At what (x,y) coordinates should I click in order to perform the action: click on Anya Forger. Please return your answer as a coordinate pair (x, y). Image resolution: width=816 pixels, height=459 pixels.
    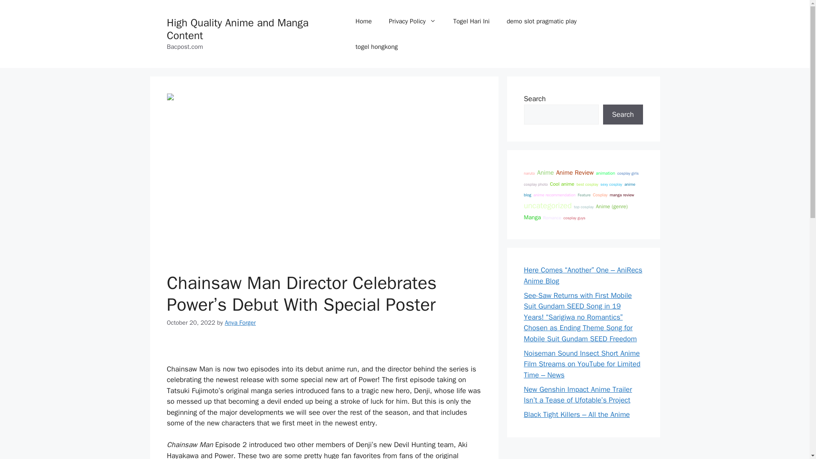
    Looking at the image, I should click on (241, 322).